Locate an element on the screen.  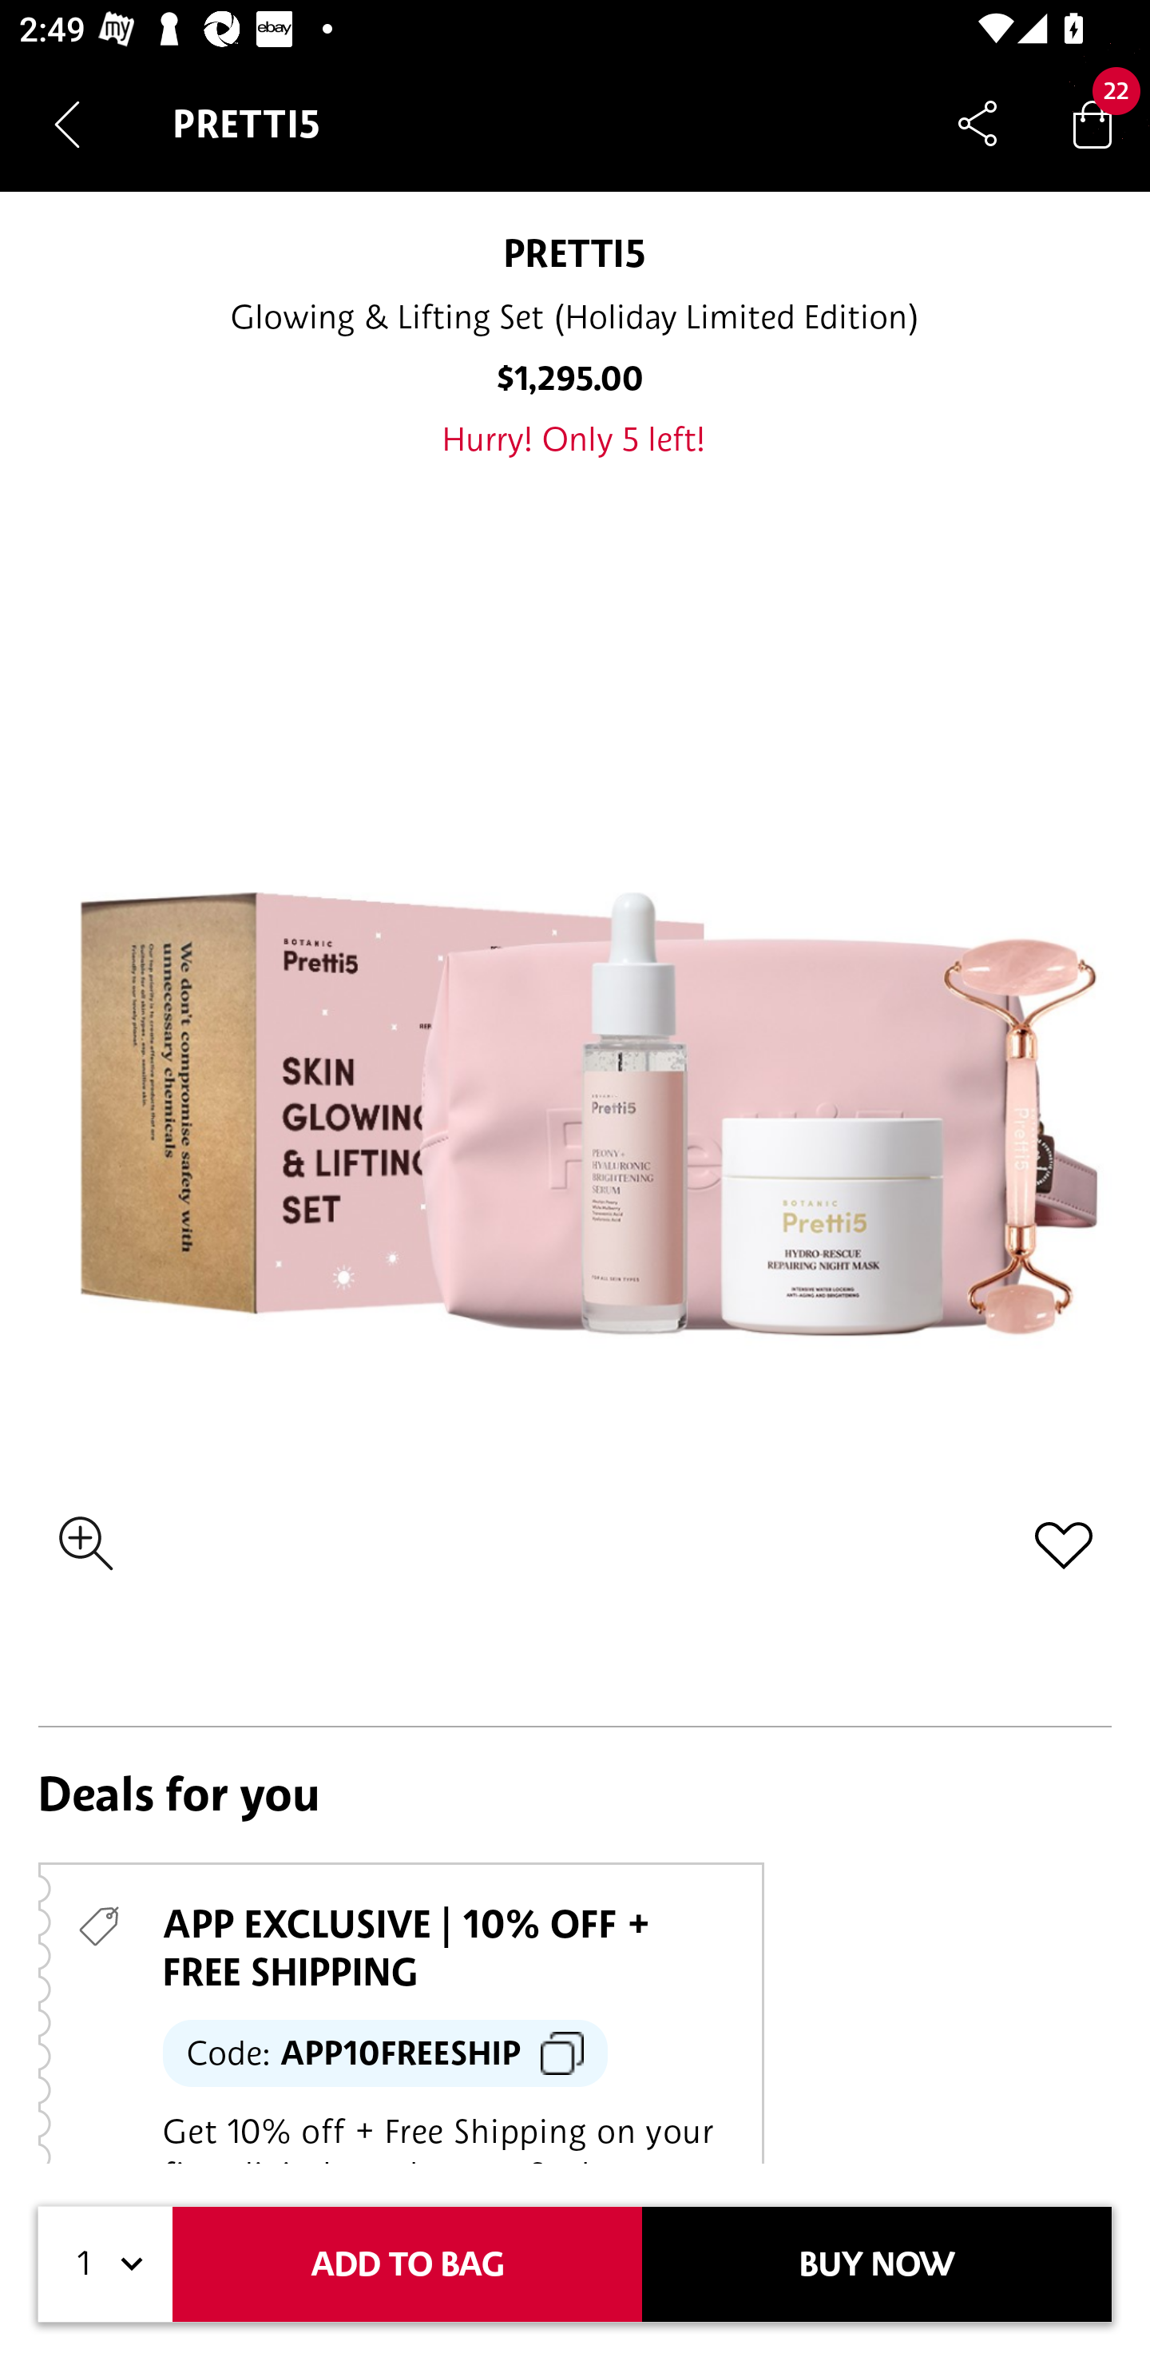
Share is located at coordinates (978, 123).